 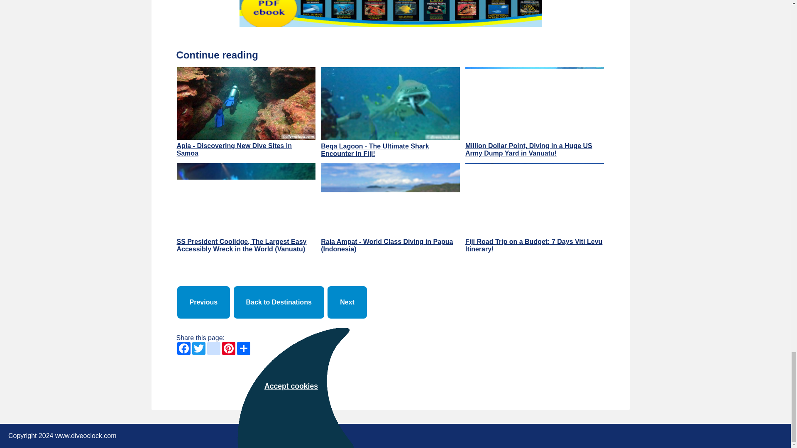 What do you see at coordinates (390, 113) in the screenshot?
I see `Beqa Lagoon - The Ultimate Shark Encounter in Fiji!` at bounding box center [390, 113].